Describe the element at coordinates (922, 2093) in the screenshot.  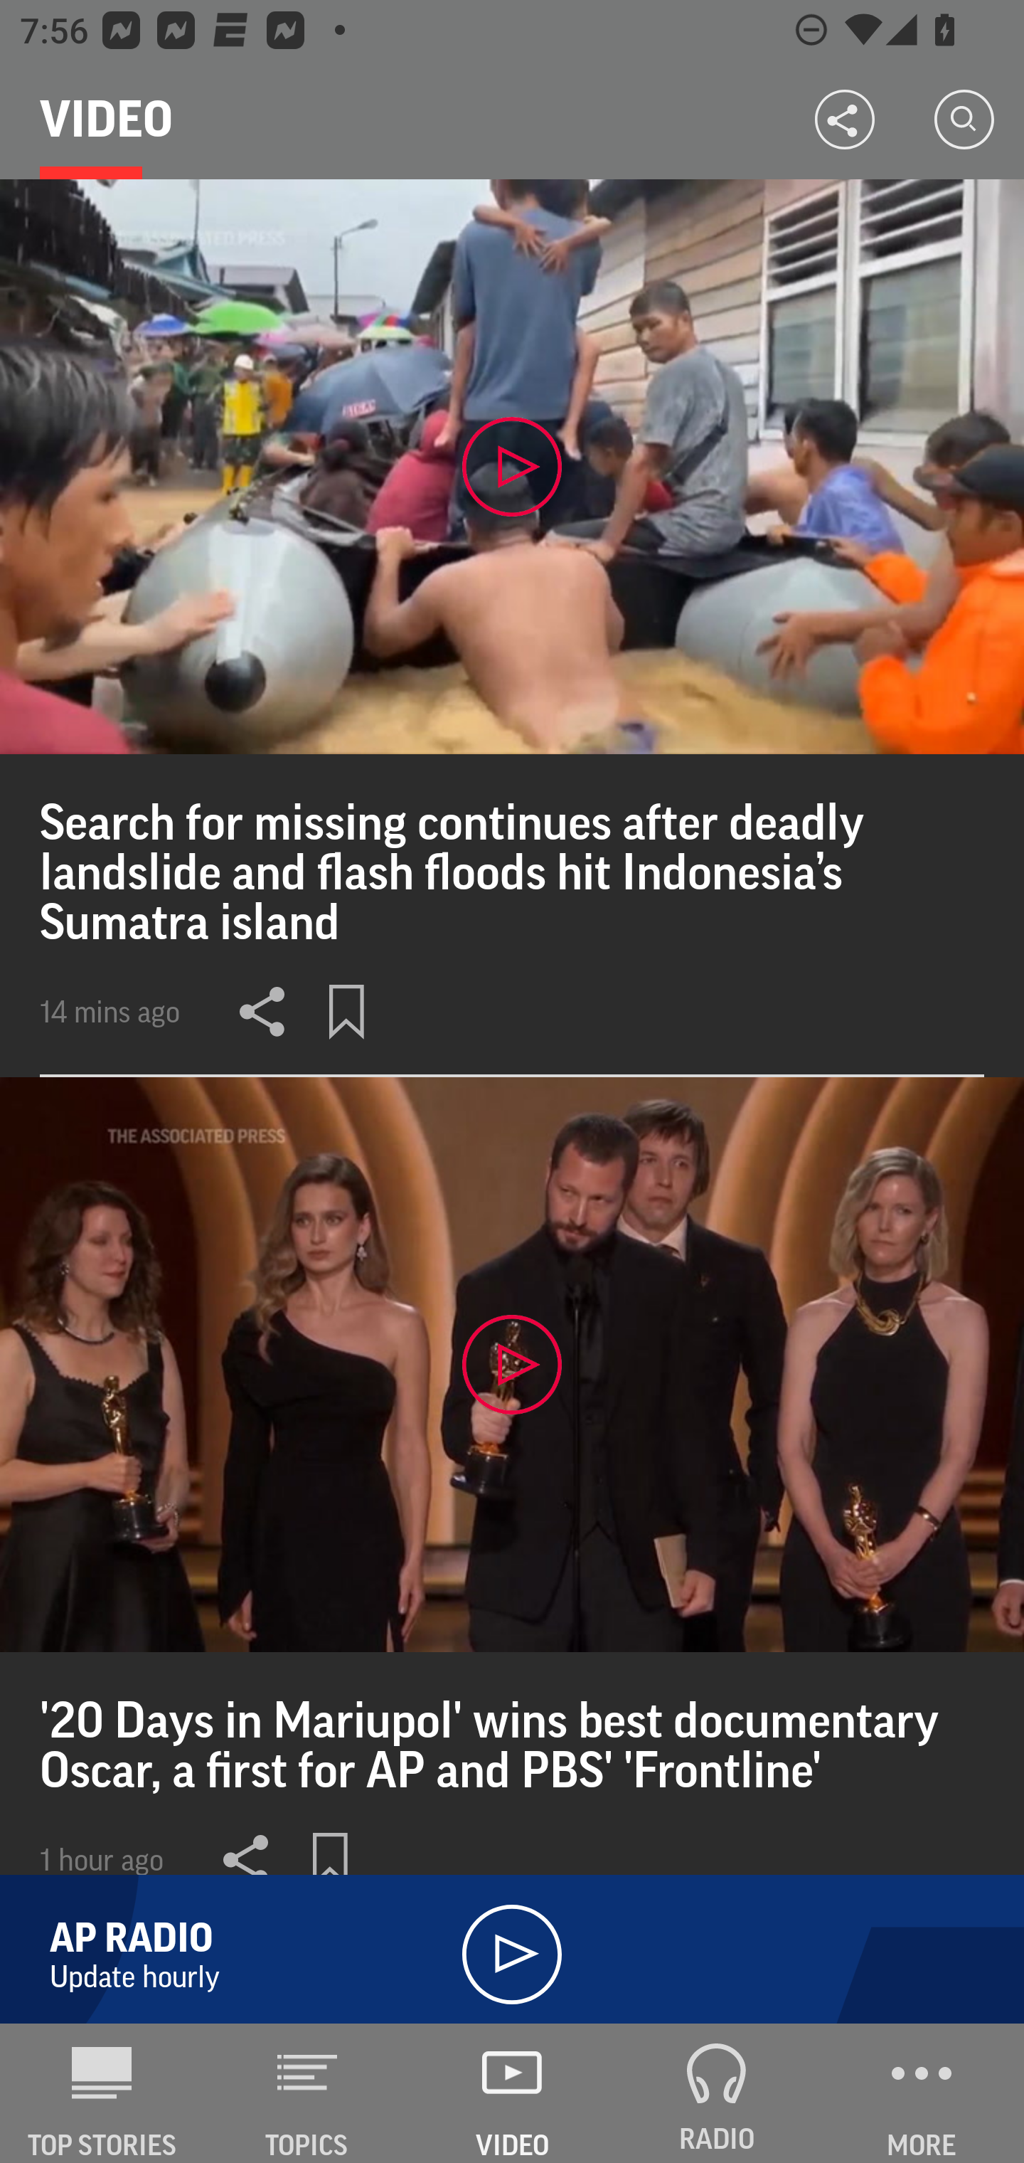
I see `MORE` at that location.